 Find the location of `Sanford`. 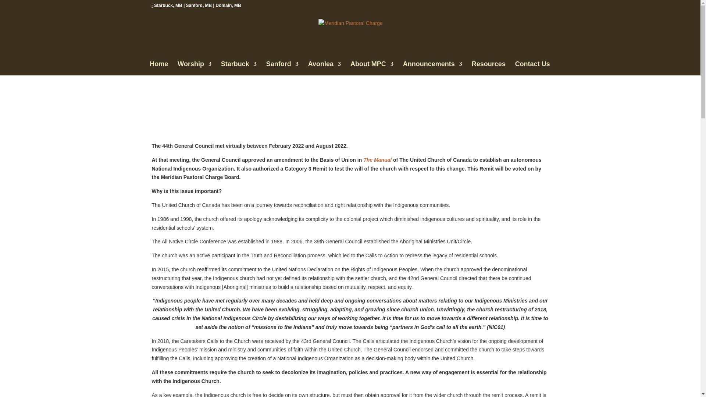

Sanford is located at coordinates (282, 68).